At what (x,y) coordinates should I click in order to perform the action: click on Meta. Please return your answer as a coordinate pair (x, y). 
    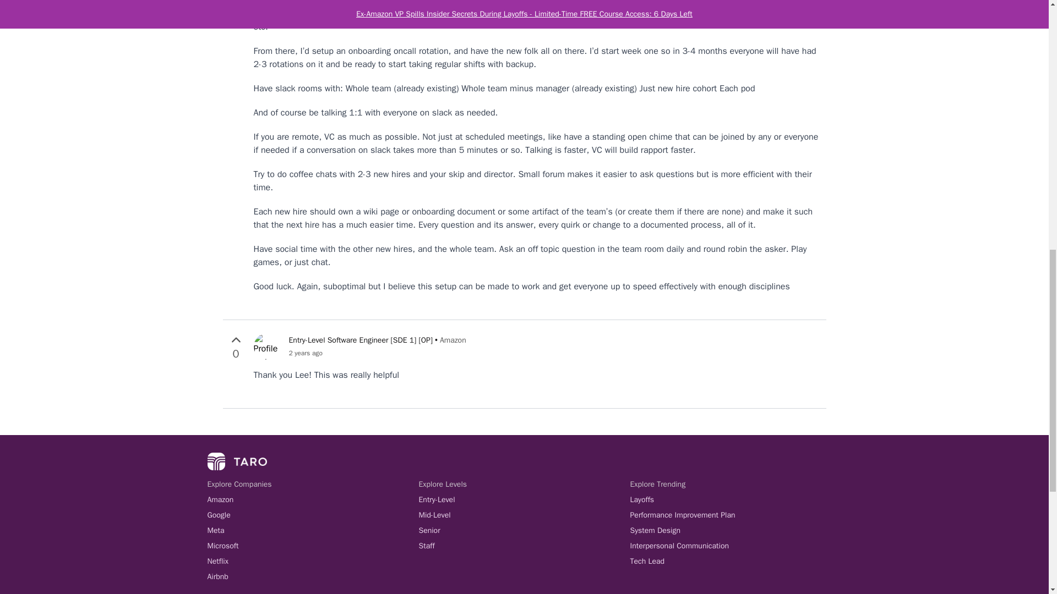
    Looking at the image, I should click on (313, 530).